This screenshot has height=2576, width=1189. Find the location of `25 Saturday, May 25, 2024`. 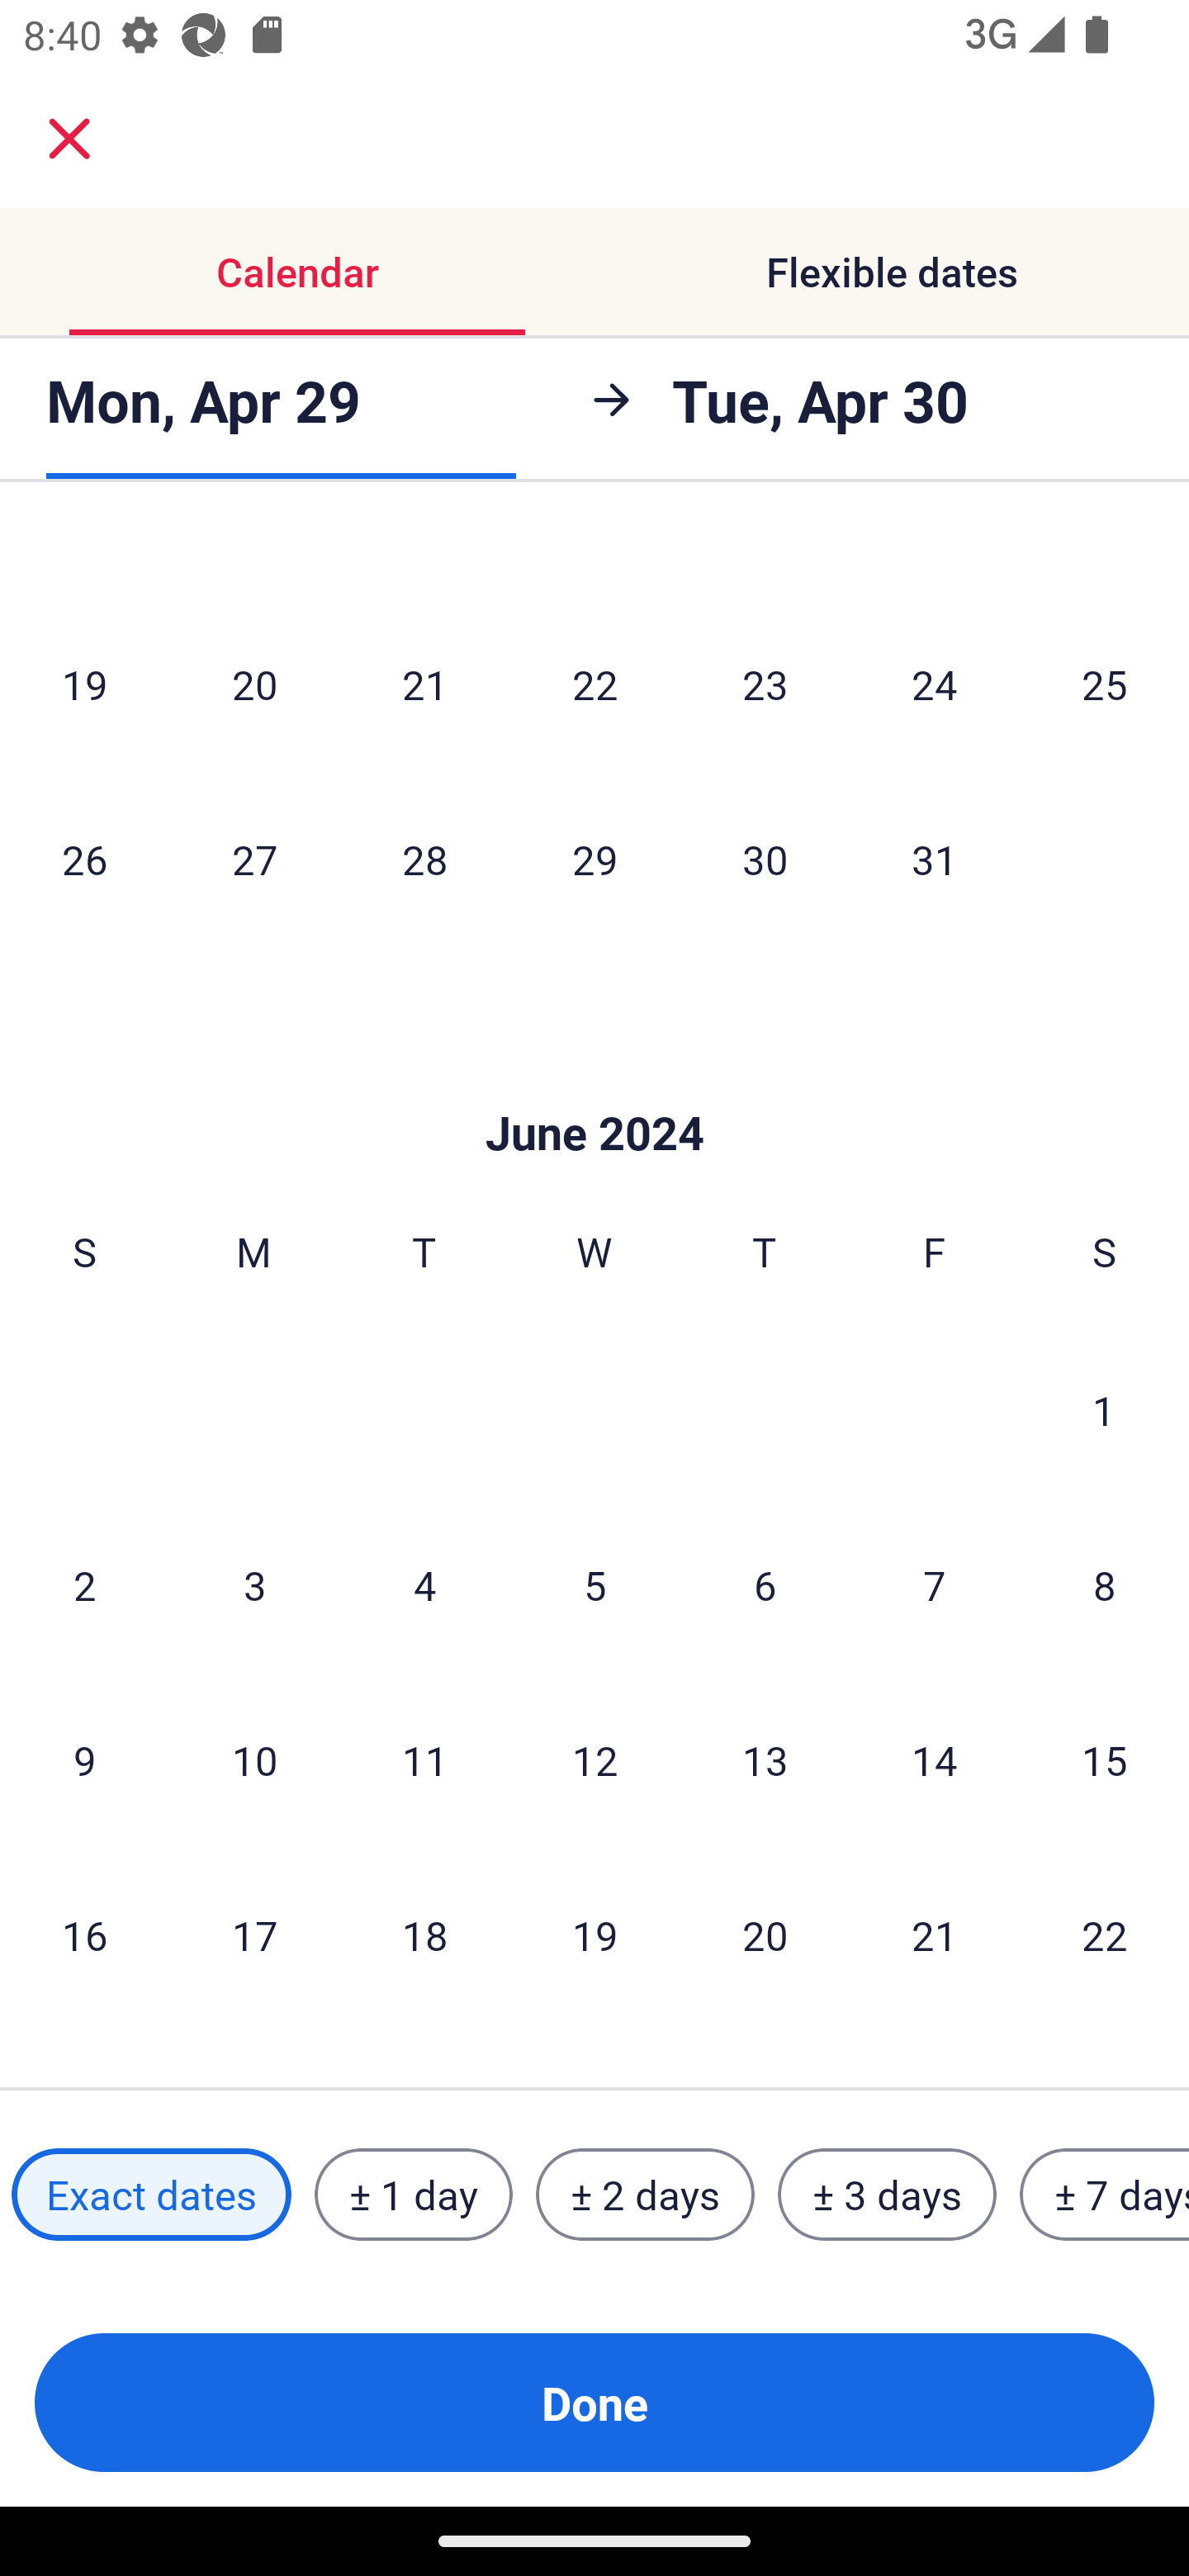

25 Saturday, May 25, 2024 is located at coordinates (1105, 684).